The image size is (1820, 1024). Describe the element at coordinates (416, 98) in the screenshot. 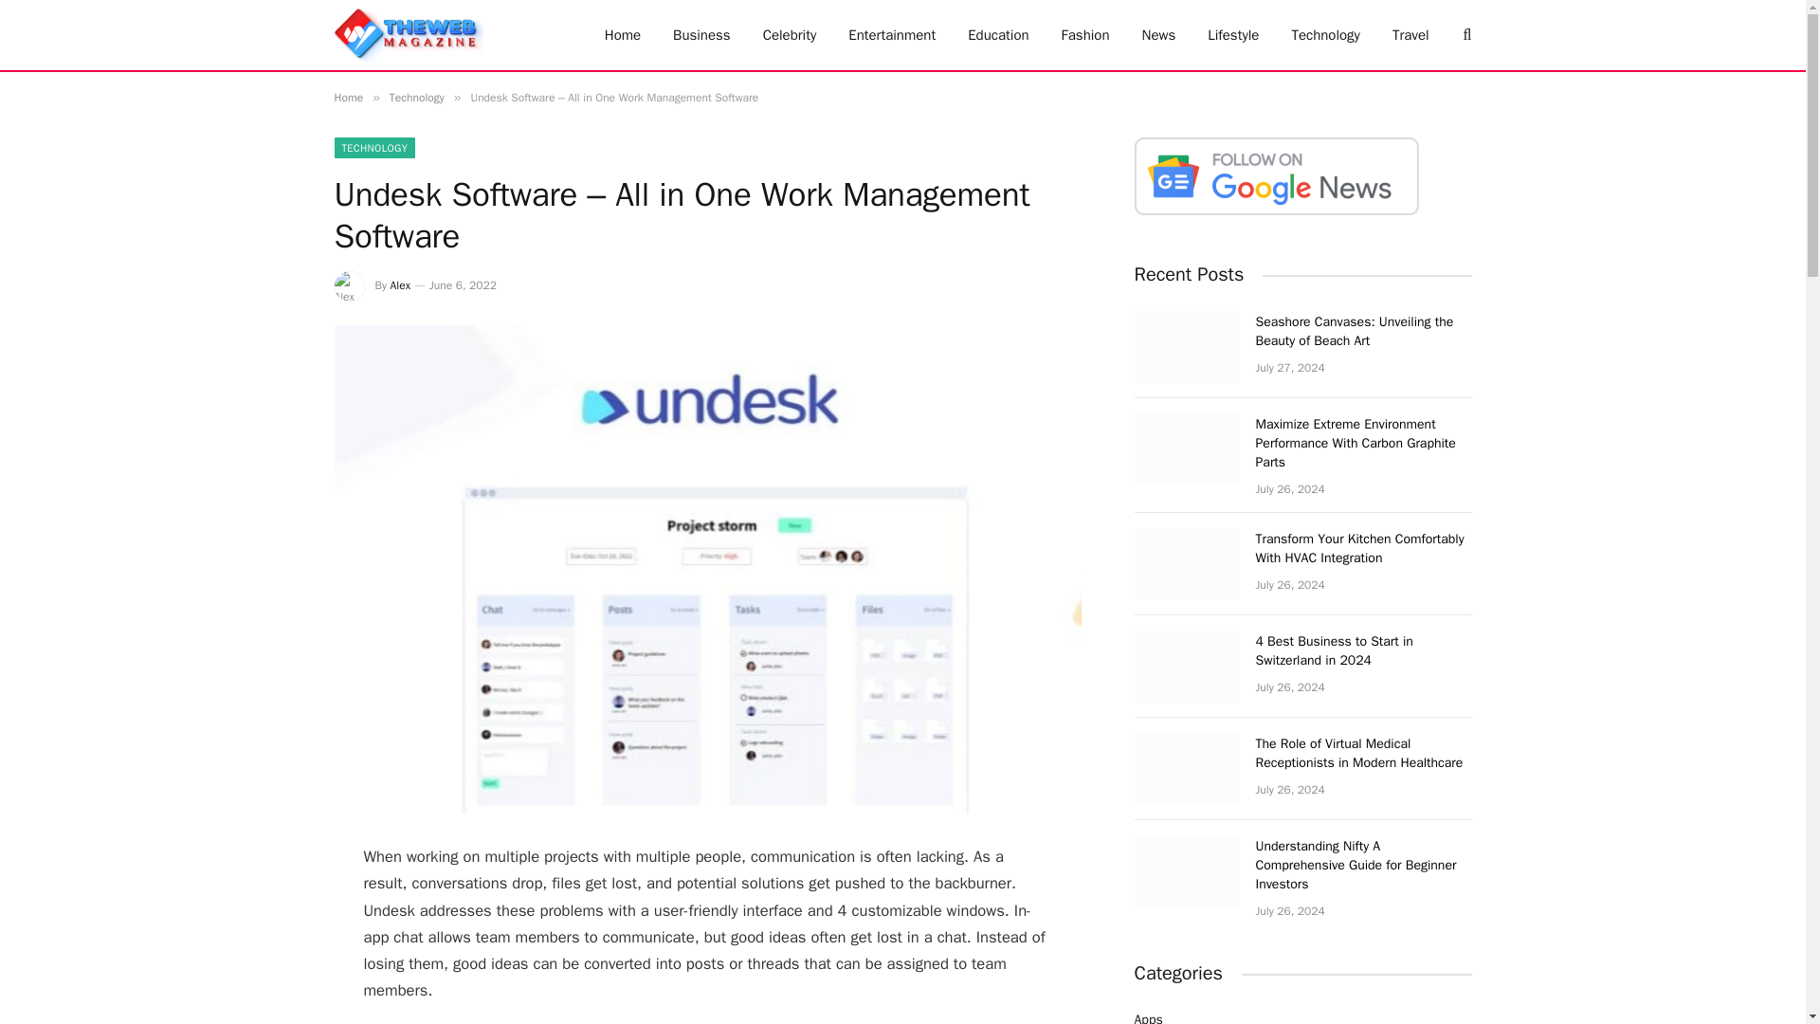

I see `Technology` at that location.